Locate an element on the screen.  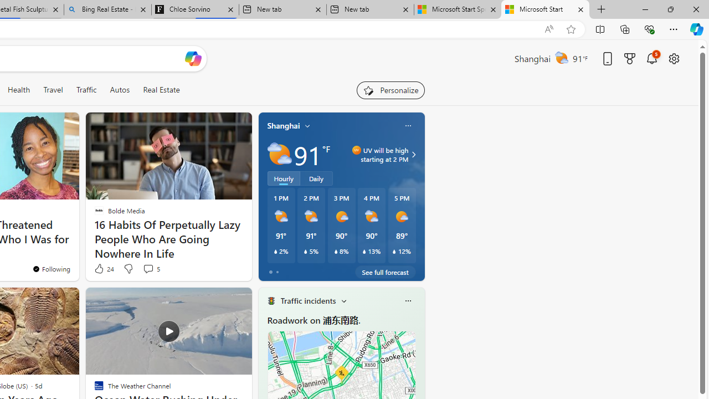
Traffic incidents is located at coordinates (308, 301).